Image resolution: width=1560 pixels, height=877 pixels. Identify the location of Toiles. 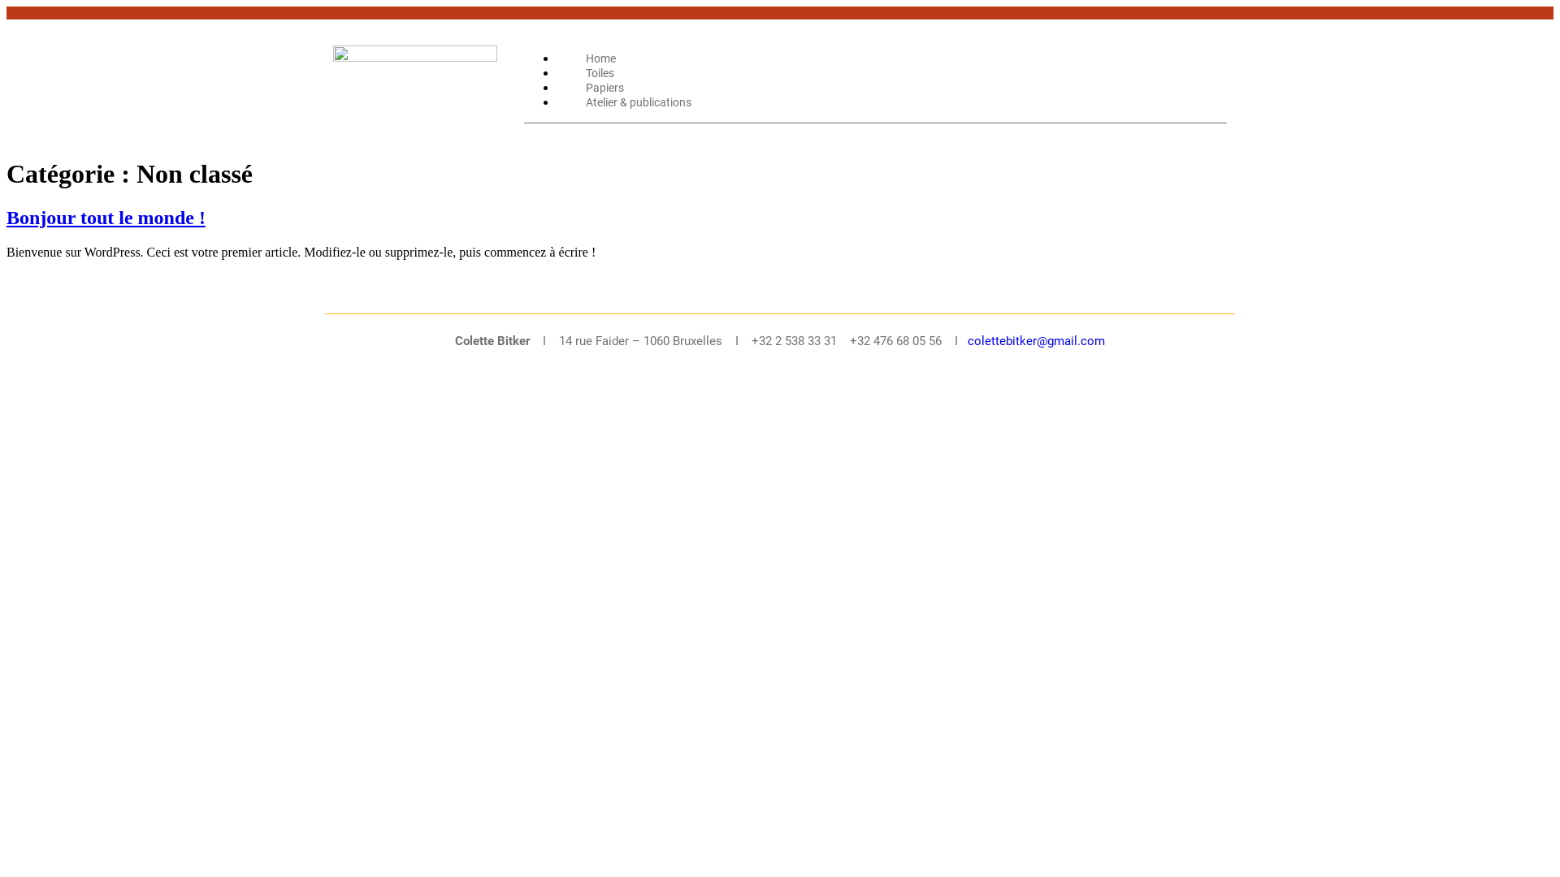
(600, 73).